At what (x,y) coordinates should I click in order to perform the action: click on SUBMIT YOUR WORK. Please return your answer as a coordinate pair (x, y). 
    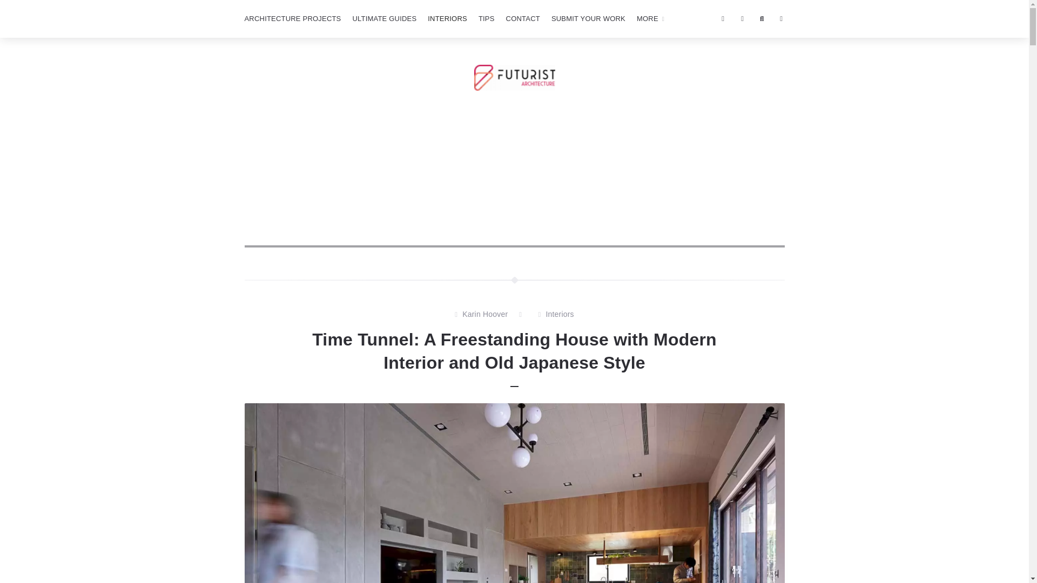
    Looking at the image, I should click on (588, 19).